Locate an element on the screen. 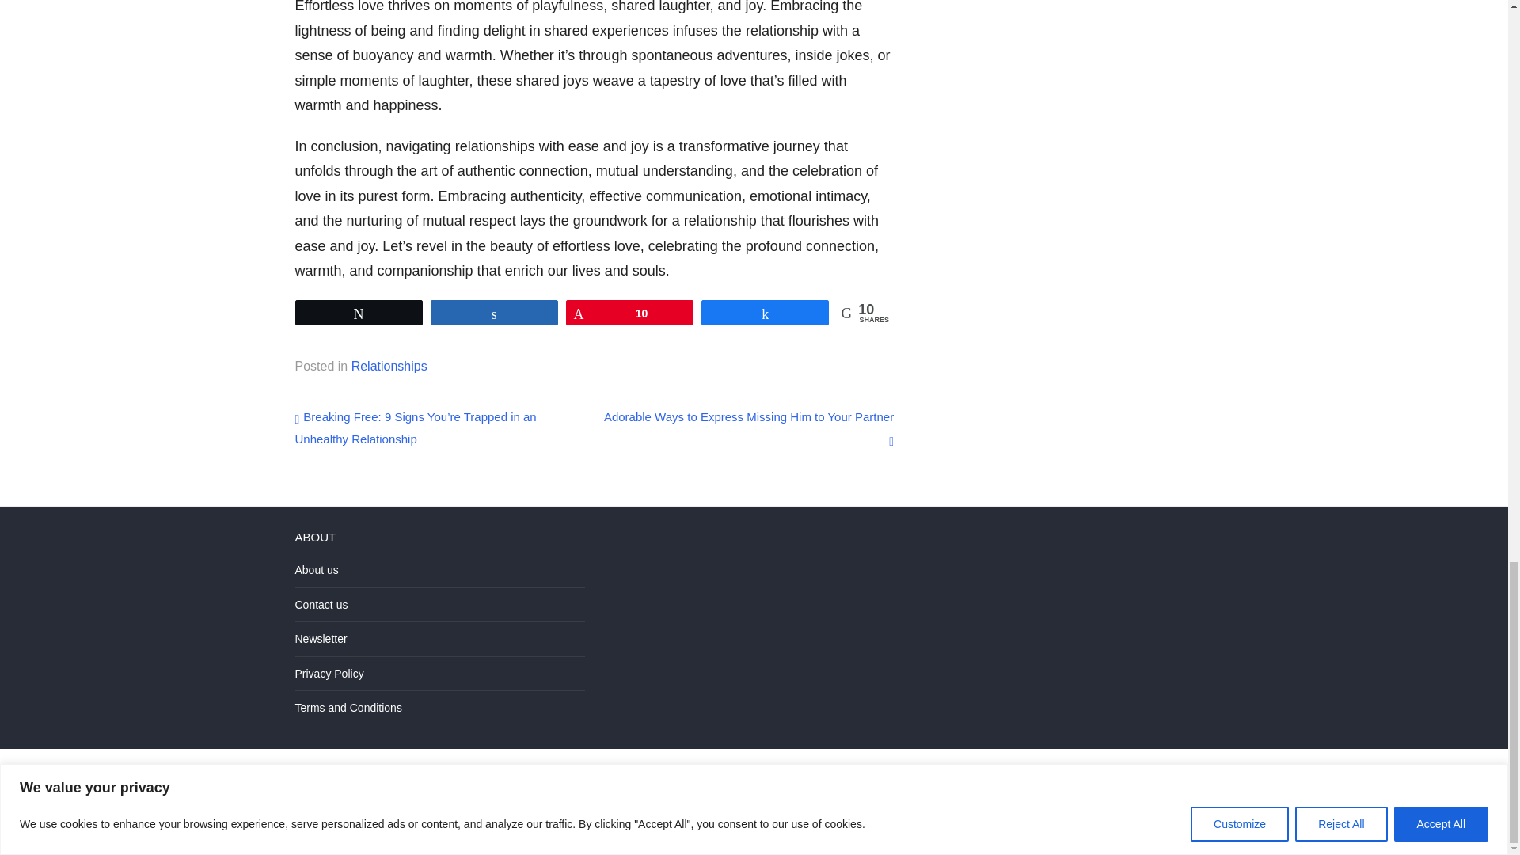  Adorable Ways to Express Missing Him to Your Partner is located at coordinates (748, 427).